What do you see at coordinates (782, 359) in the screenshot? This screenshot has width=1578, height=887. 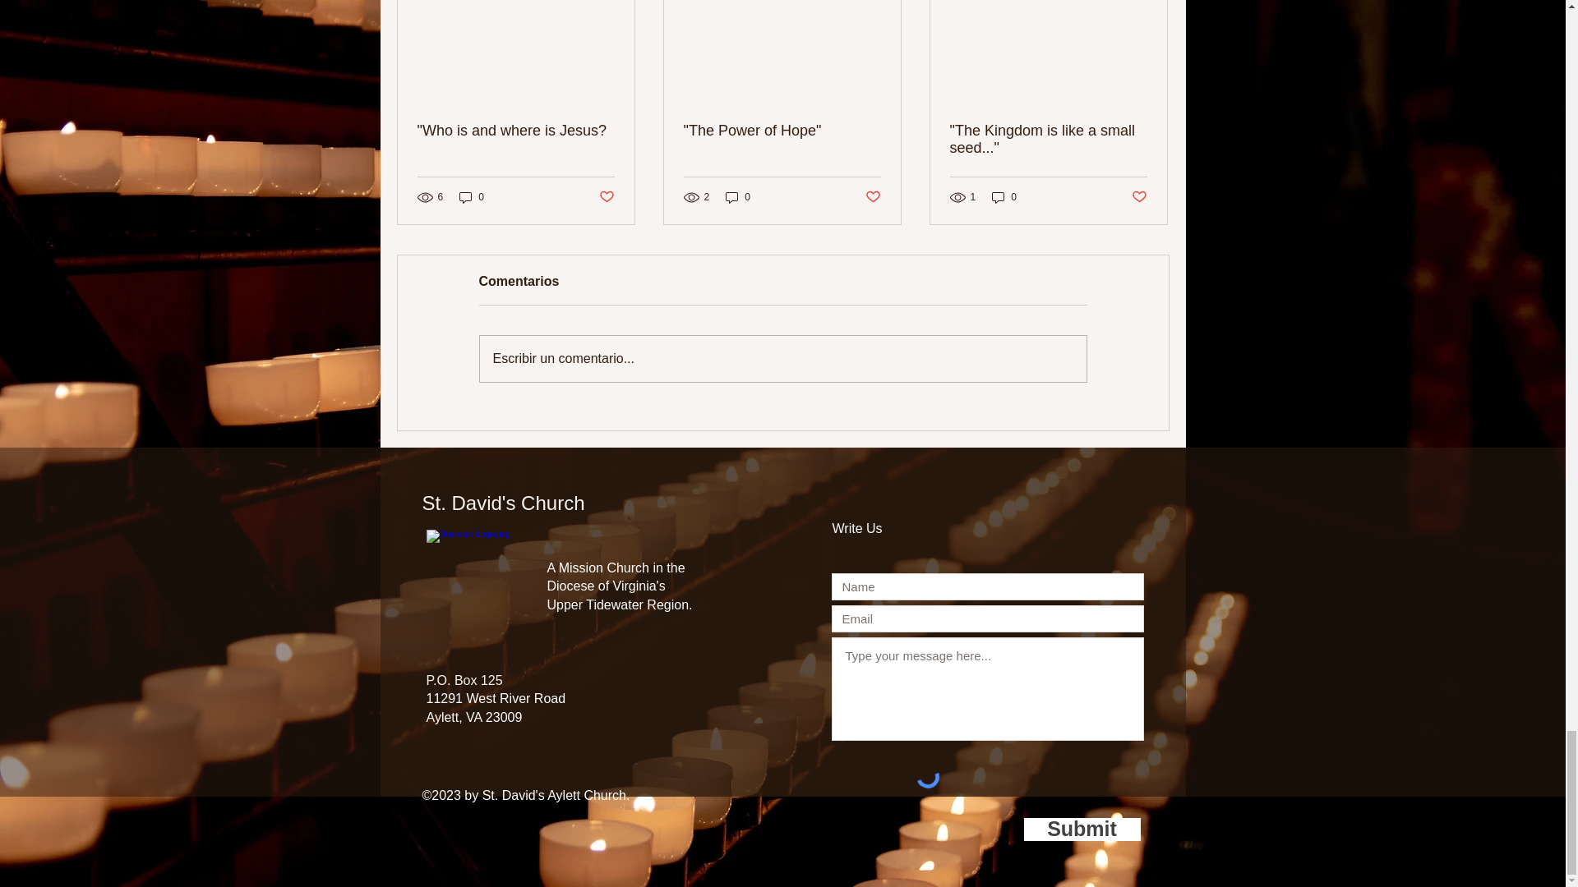 I see `Escribir un comentario...` at bounding box center [782, 359].